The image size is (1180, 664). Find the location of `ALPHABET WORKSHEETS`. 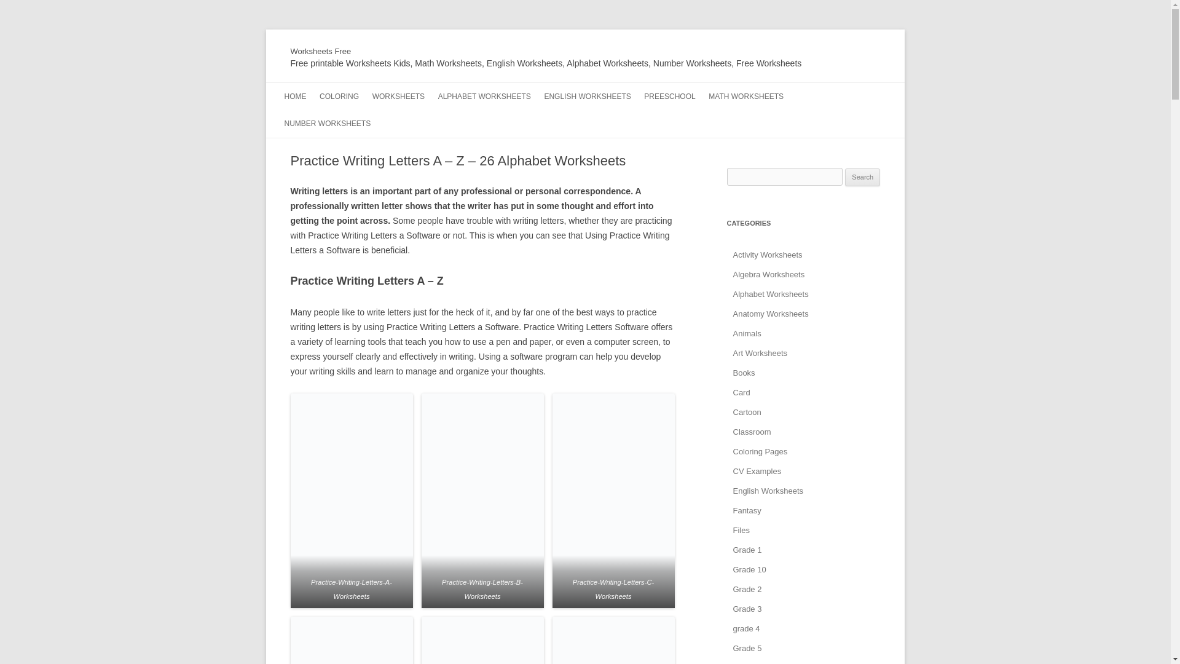

ALPHABET WORKSHEETS is located at coordinates (484, 97).